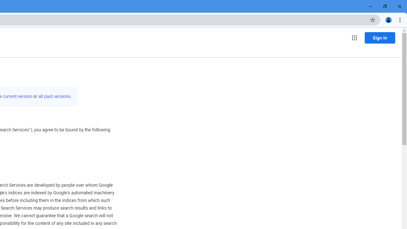  I want to click on current version, so click(17, 96).